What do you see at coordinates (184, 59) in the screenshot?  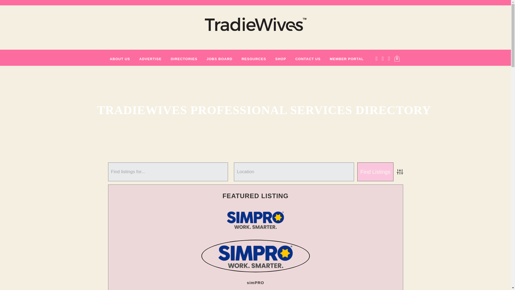 I see `DIRECTORIES` at bounding box center [184, 59].